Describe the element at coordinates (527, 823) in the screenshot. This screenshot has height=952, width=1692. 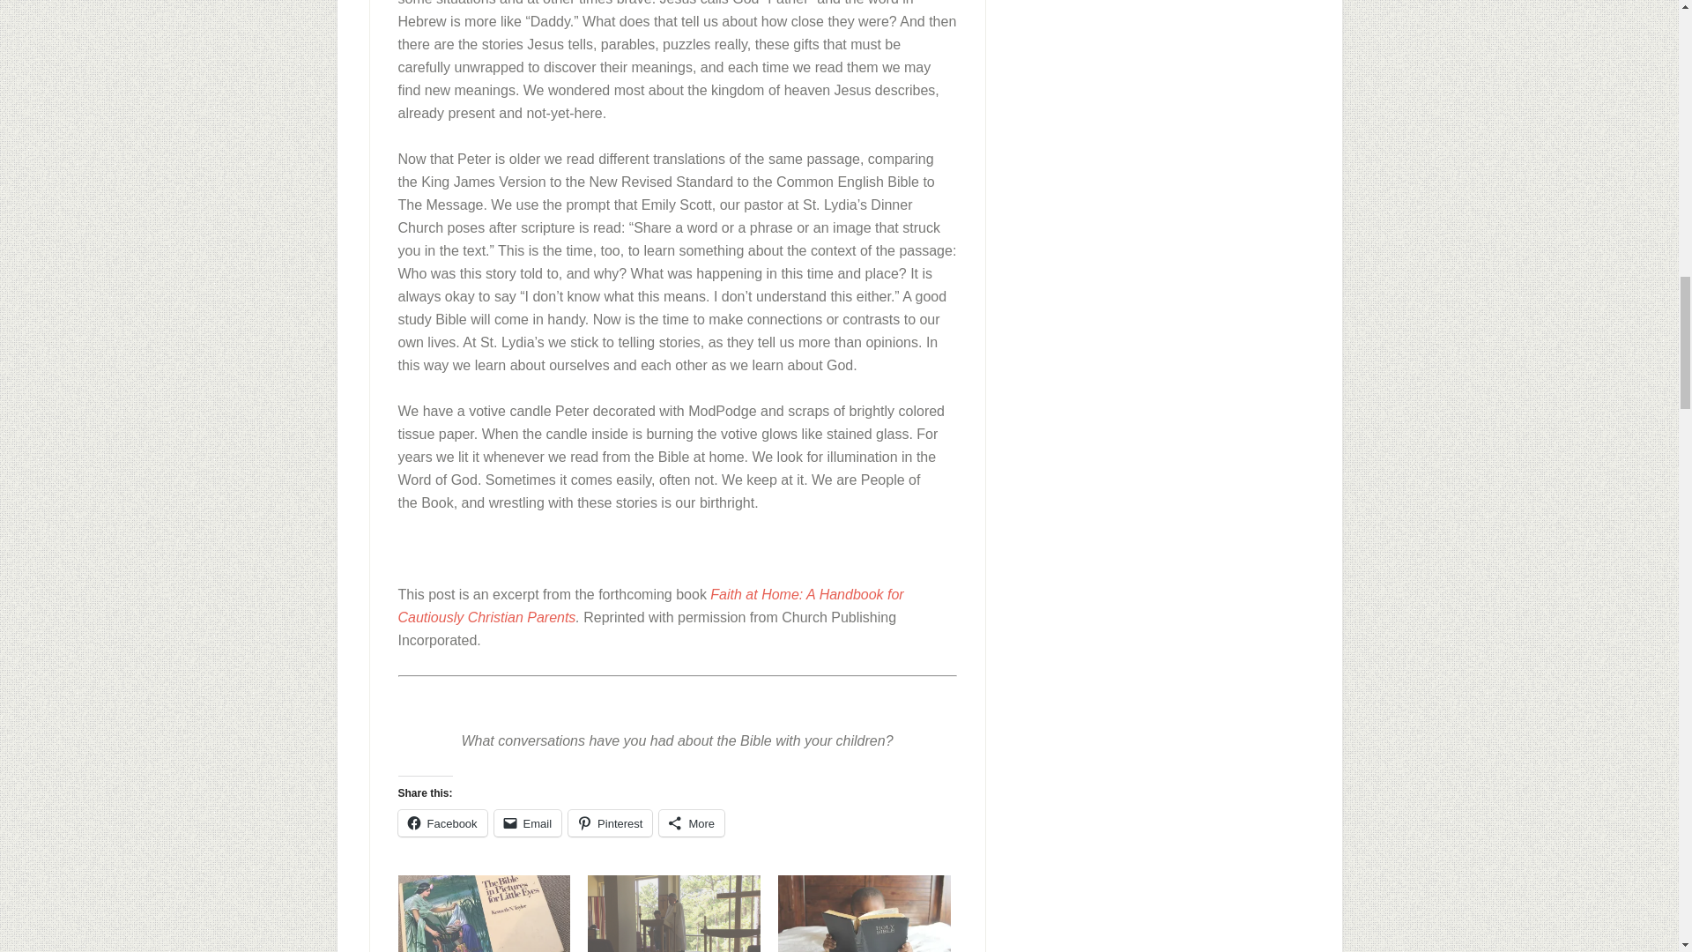
I see `Click to email a link to a friend` at that location.